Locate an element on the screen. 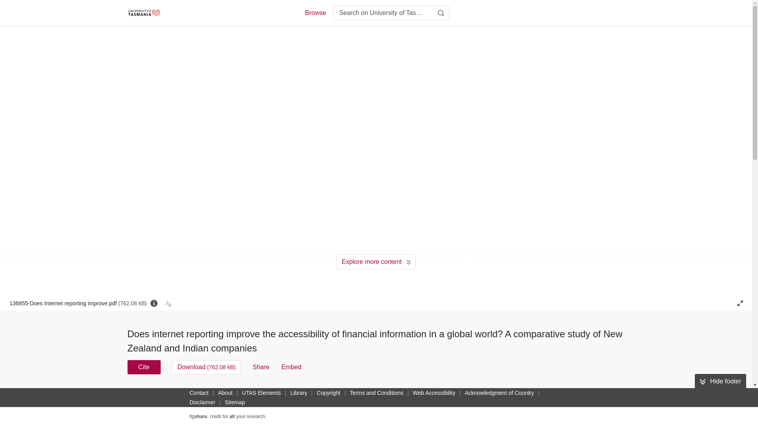  Browse is located at coordinates (315, 13).